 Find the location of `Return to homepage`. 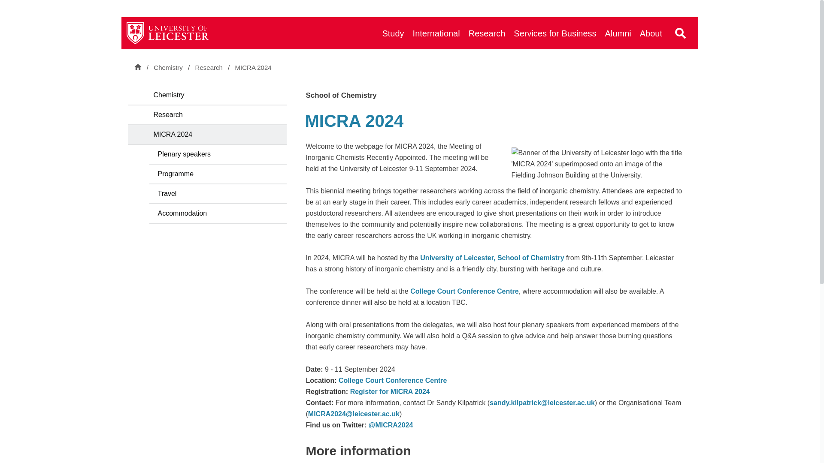

Return to homepage is located at coordinates (168, 33).